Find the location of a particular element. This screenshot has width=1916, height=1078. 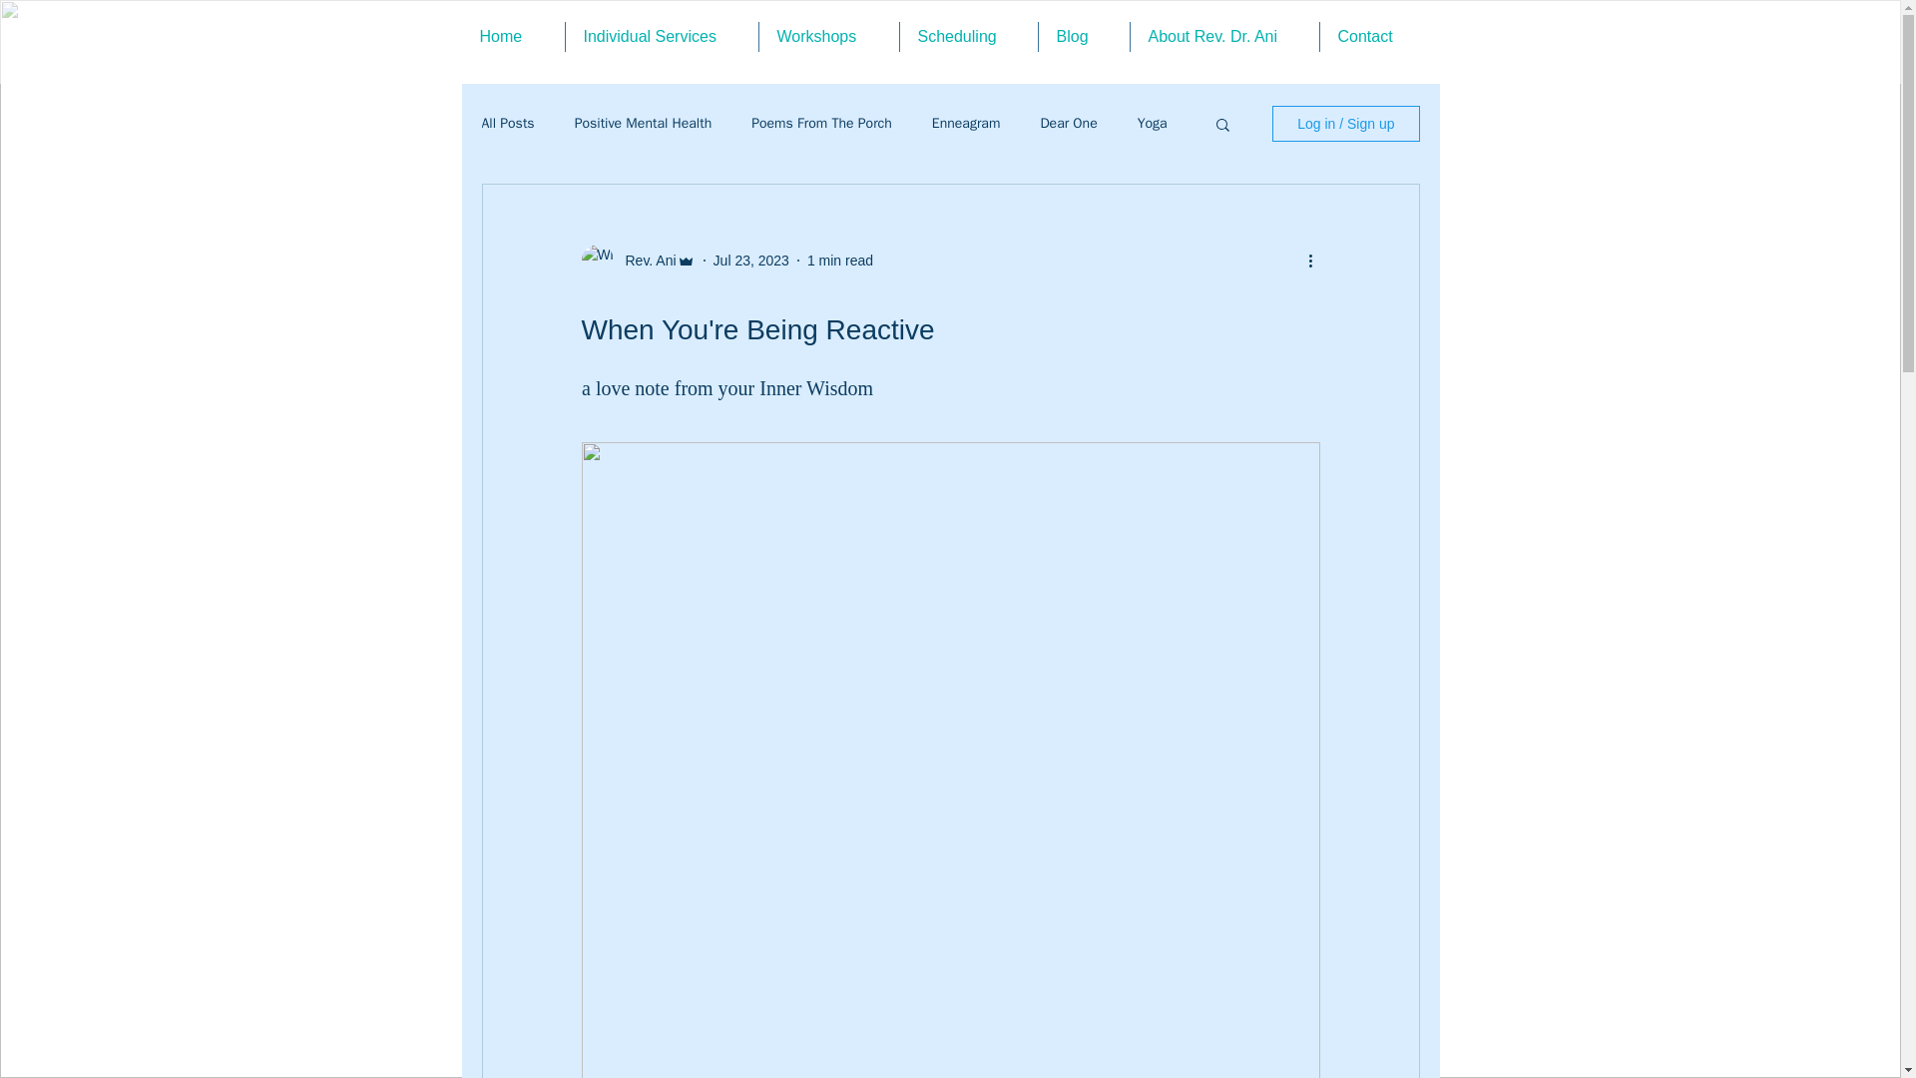

Workshops is located at coordinates (830, 36).